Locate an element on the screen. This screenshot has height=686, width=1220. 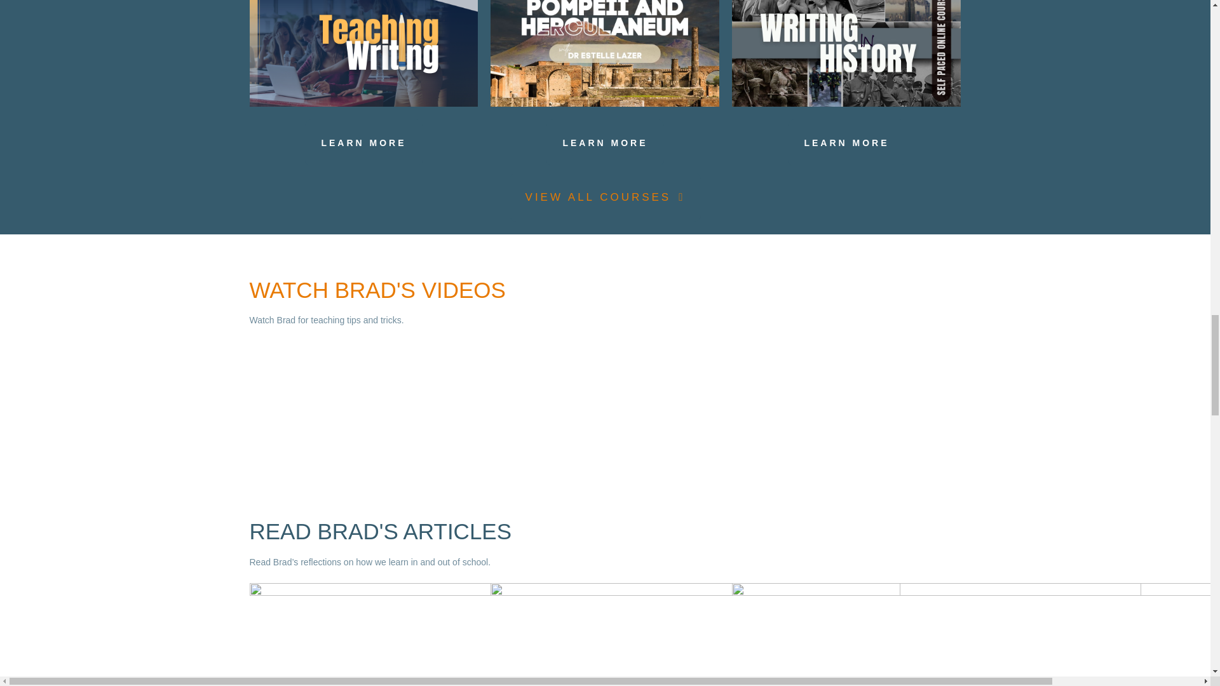
LEARN MORE is located at coordinates (605, 142).